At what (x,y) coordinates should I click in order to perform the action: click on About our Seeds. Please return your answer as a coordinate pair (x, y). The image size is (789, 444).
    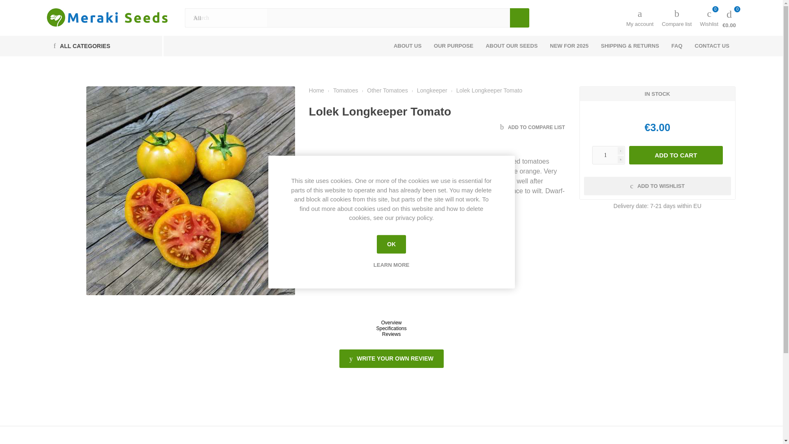
    Looking at the image, I should click on (511, 46).